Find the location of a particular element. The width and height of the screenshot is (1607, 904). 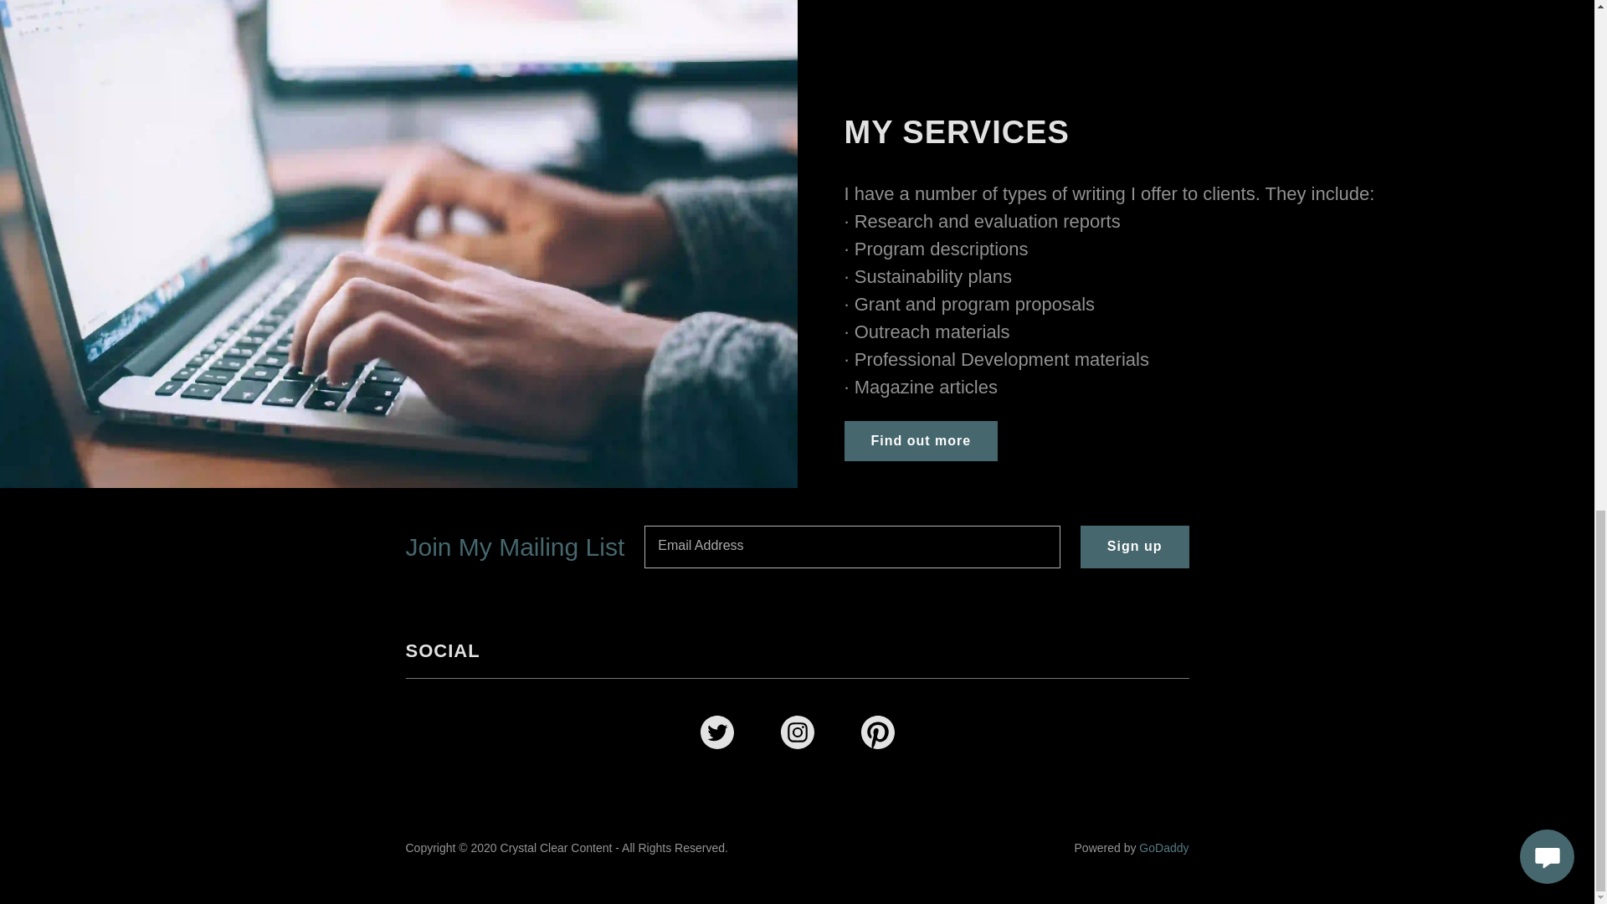

Find out more is located at coordinates (921, 440).